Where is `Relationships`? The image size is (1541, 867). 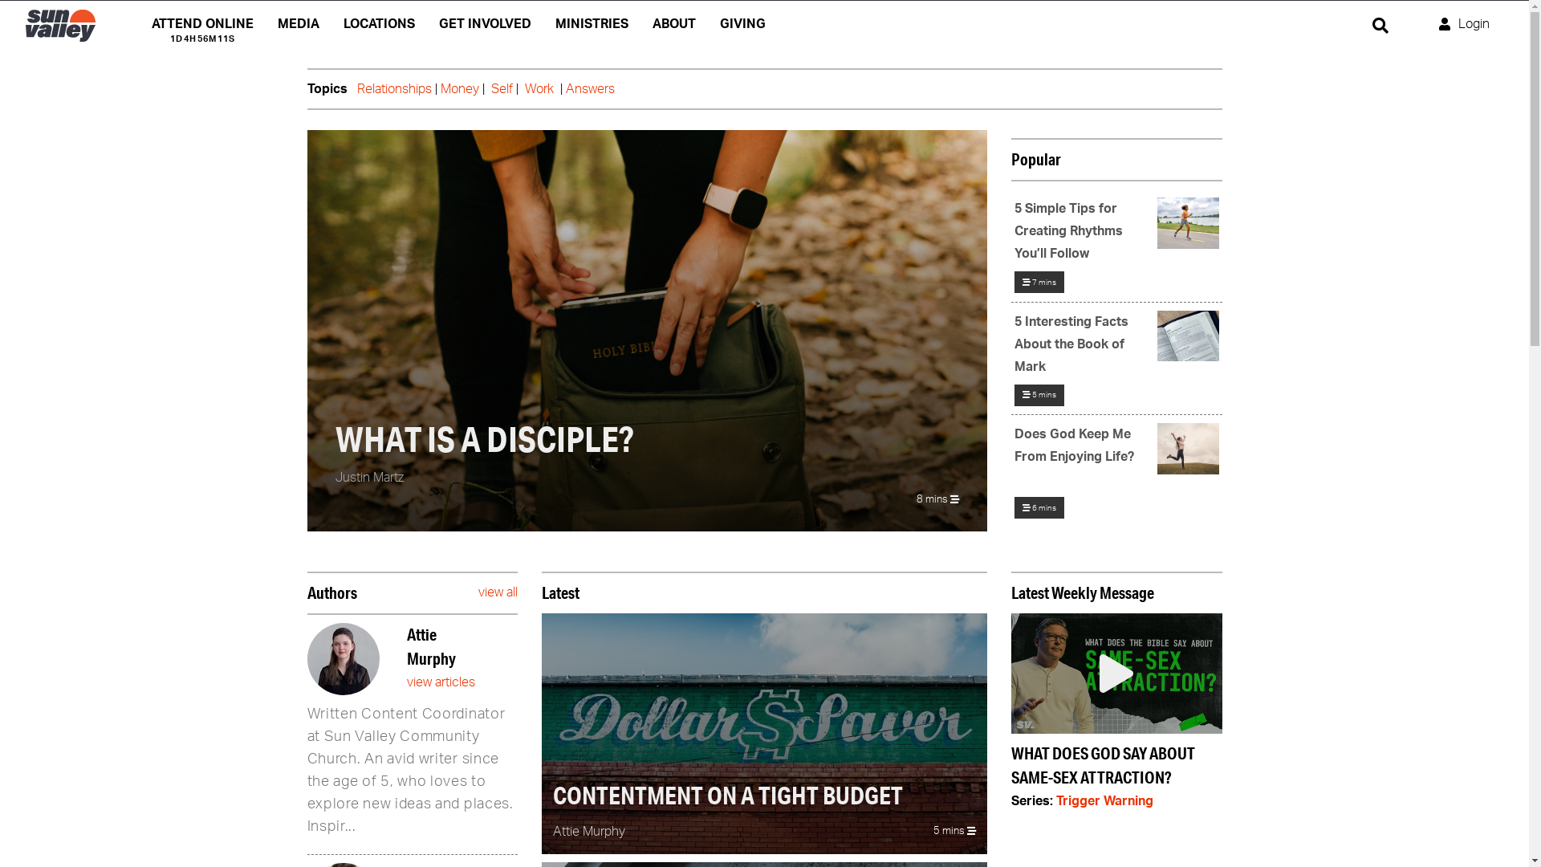
Relationships is located at coordinates (393, 89).